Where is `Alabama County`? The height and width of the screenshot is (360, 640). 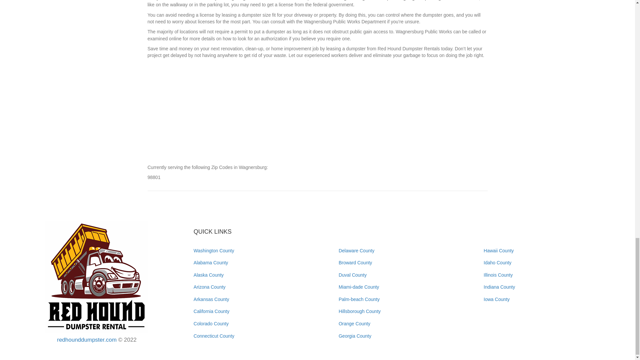 Alabama County is located at coordinates (211, 262).